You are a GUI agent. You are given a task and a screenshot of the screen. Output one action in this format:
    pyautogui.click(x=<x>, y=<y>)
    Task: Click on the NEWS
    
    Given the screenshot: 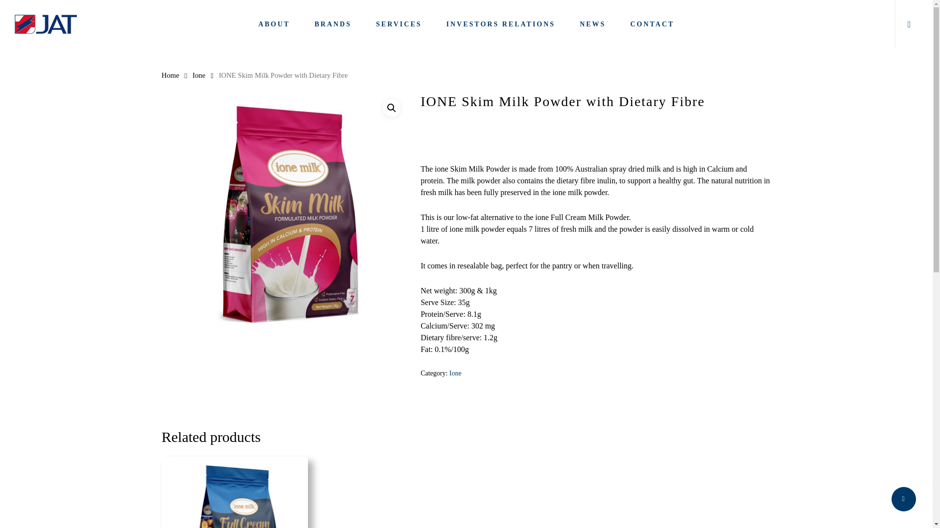 What is the action you would take?
    pyautogui.click(x=592, y=24)
    